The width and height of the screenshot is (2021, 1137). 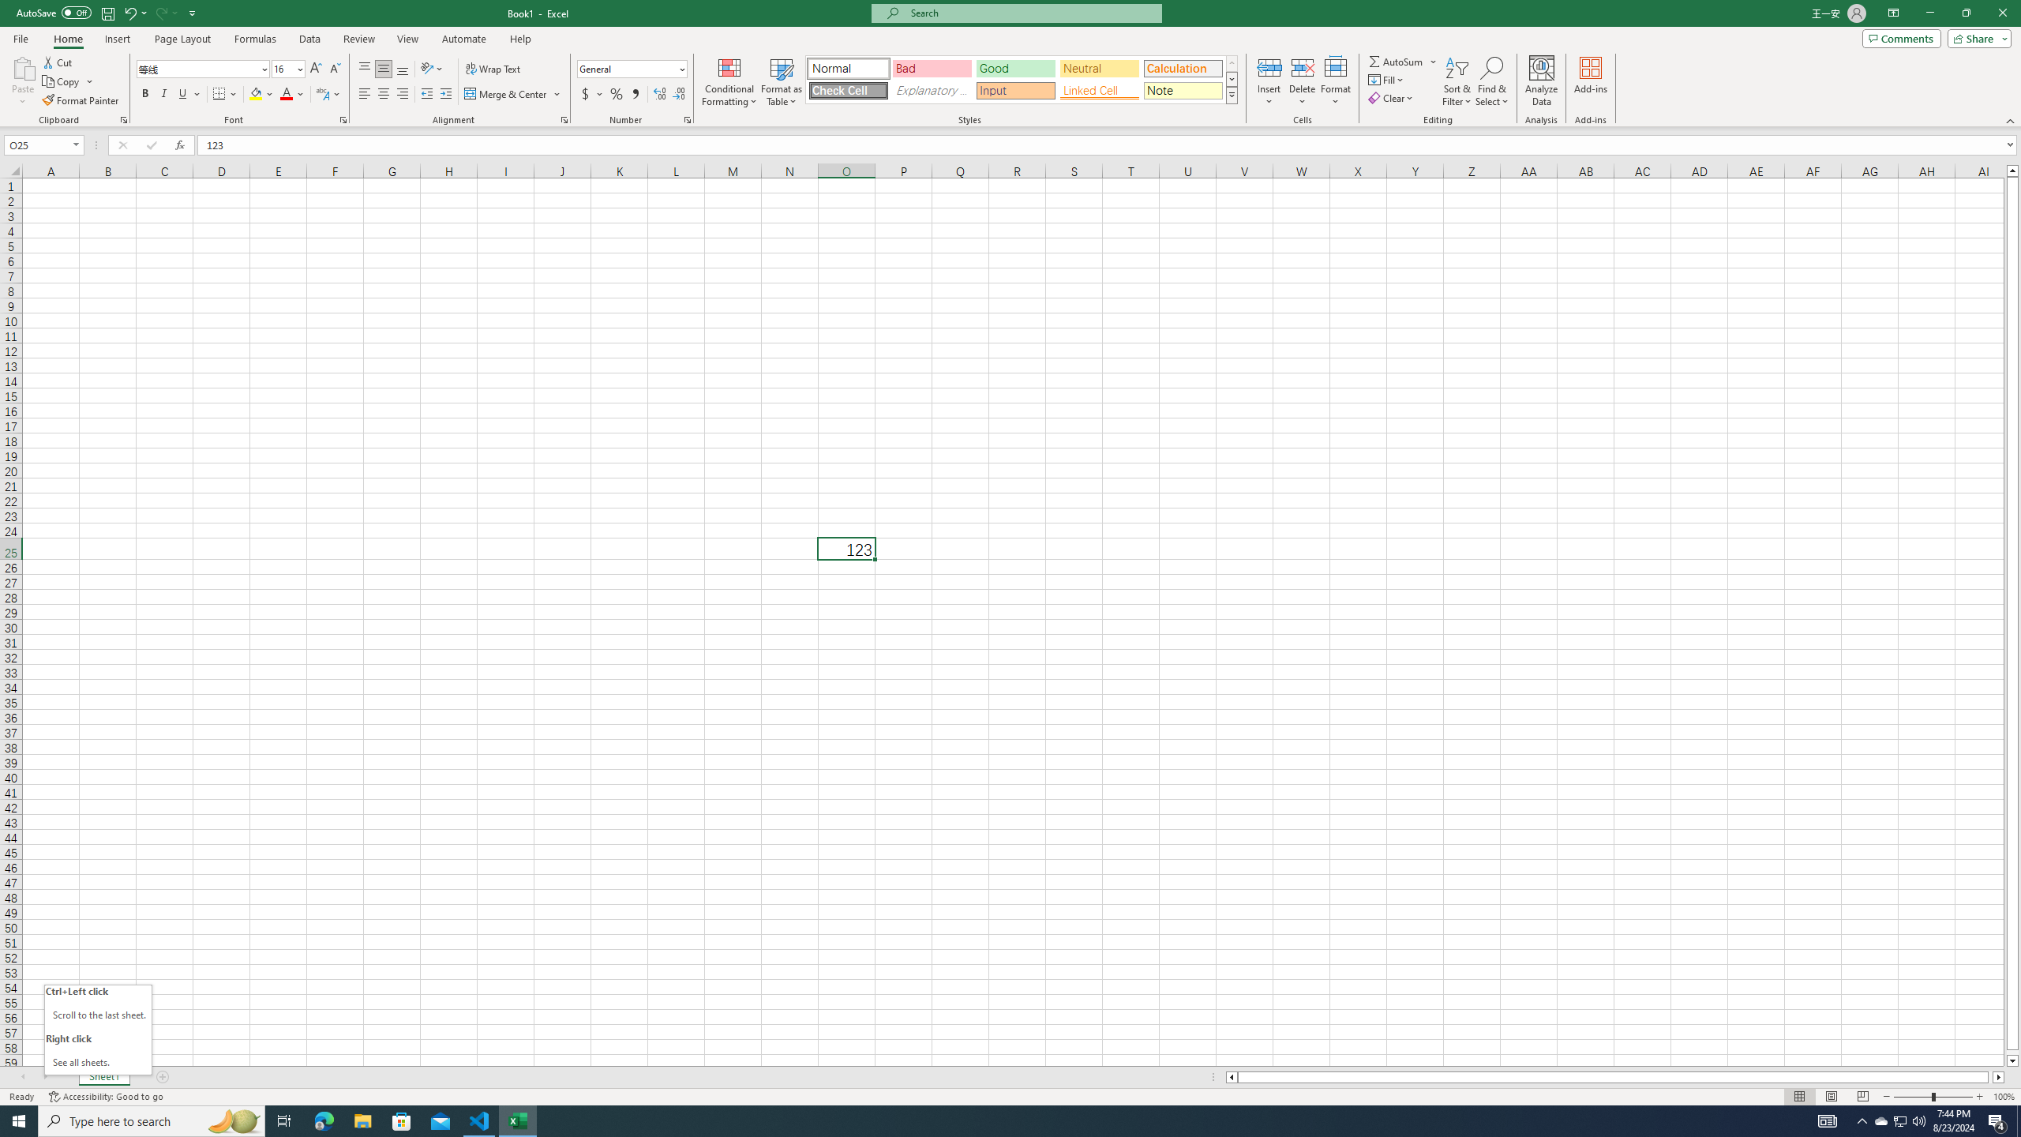 What do you see at coordinates (384, 95) in the screenshot?
I see `Center` at bounding box center [384, 95].